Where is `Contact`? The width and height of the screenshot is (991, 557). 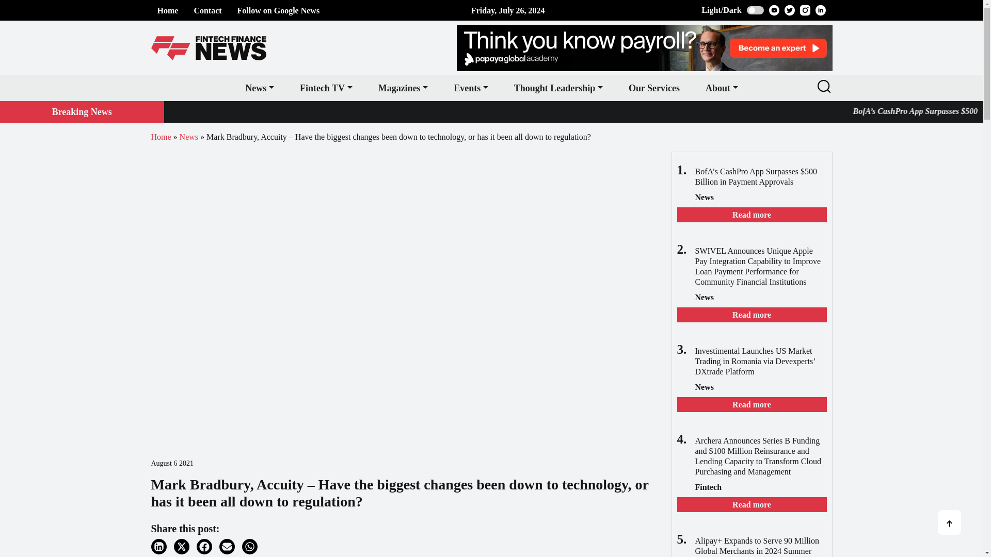 Contact is located at coordinates (207, 10).